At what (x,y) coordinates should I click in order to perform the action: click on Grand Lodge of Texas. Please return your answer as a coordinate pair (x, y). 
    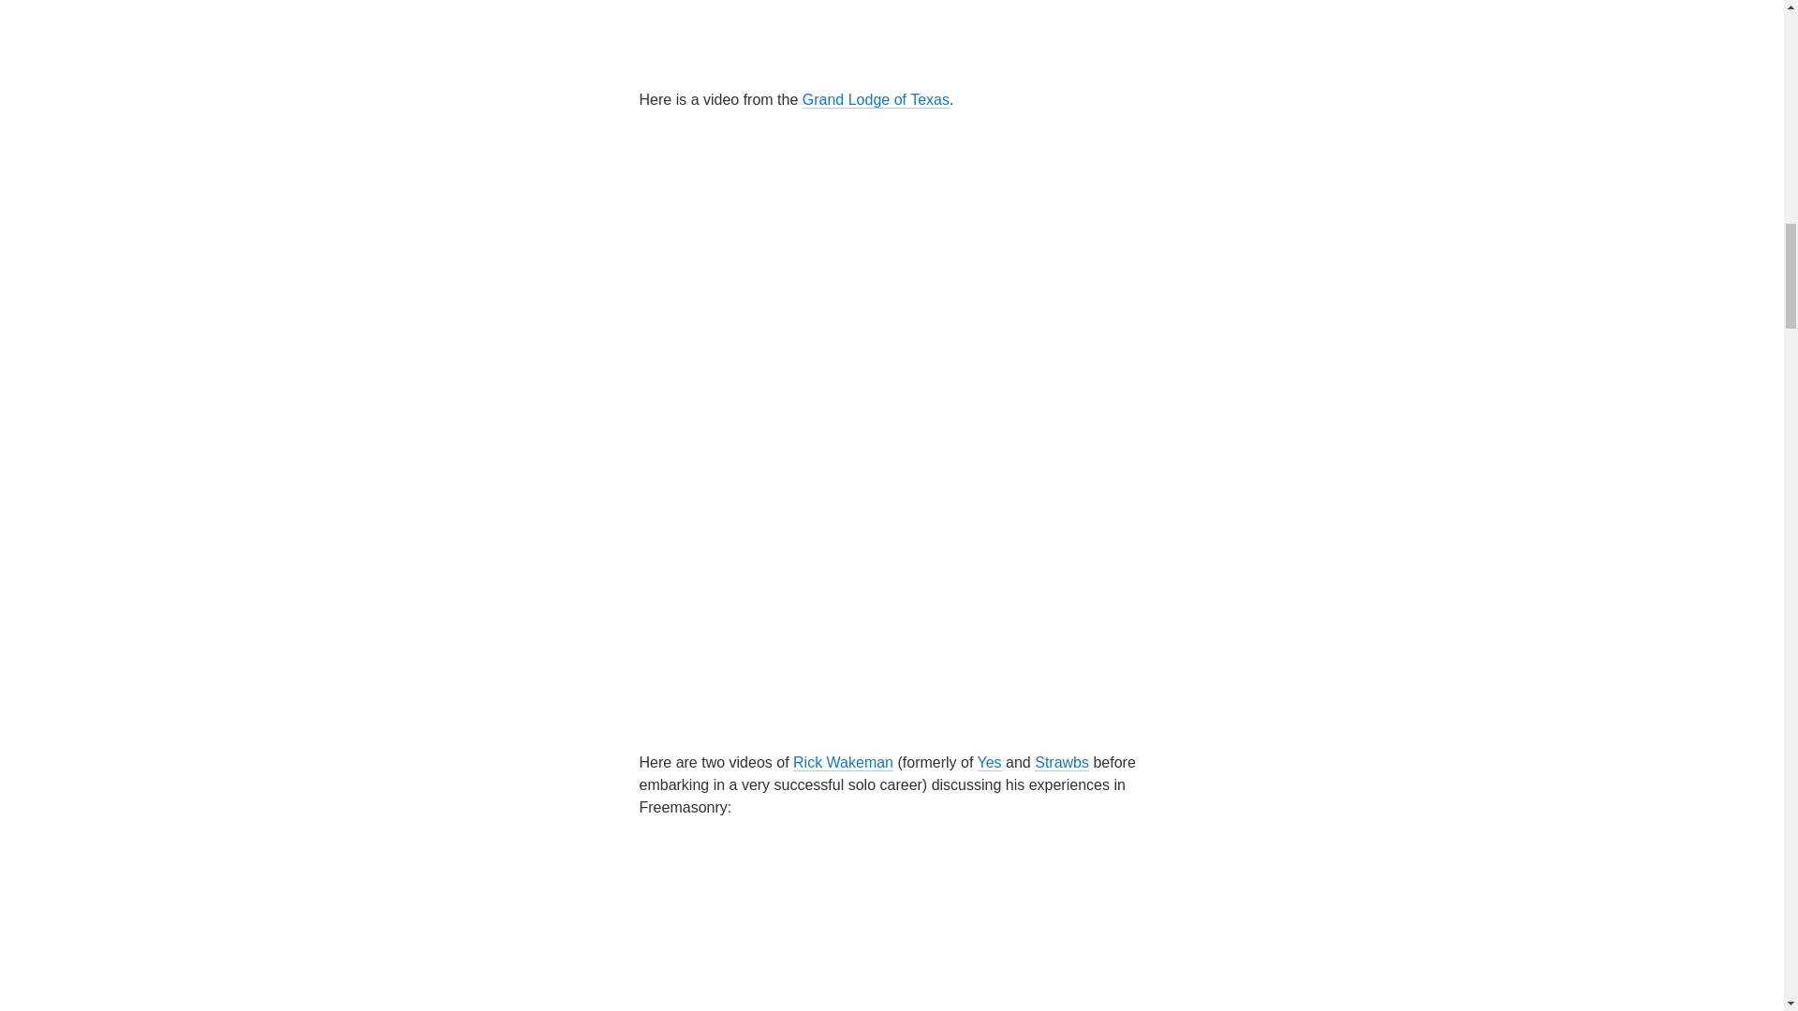
    Looking at the image, I should click on (875, 99).